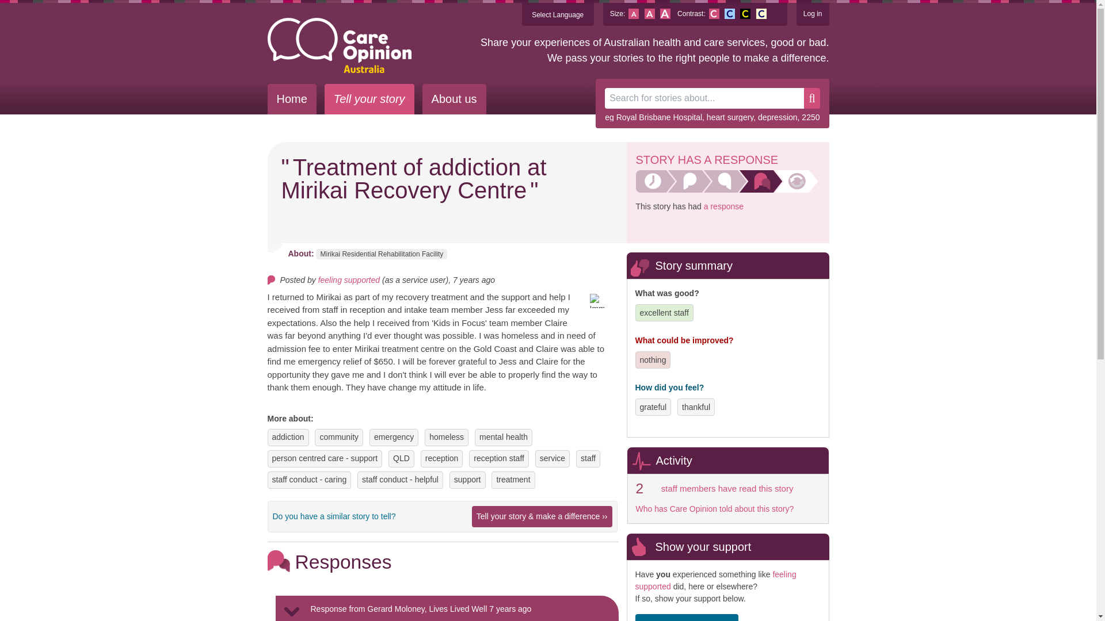  I want to click on Log in, so click(813, 14).